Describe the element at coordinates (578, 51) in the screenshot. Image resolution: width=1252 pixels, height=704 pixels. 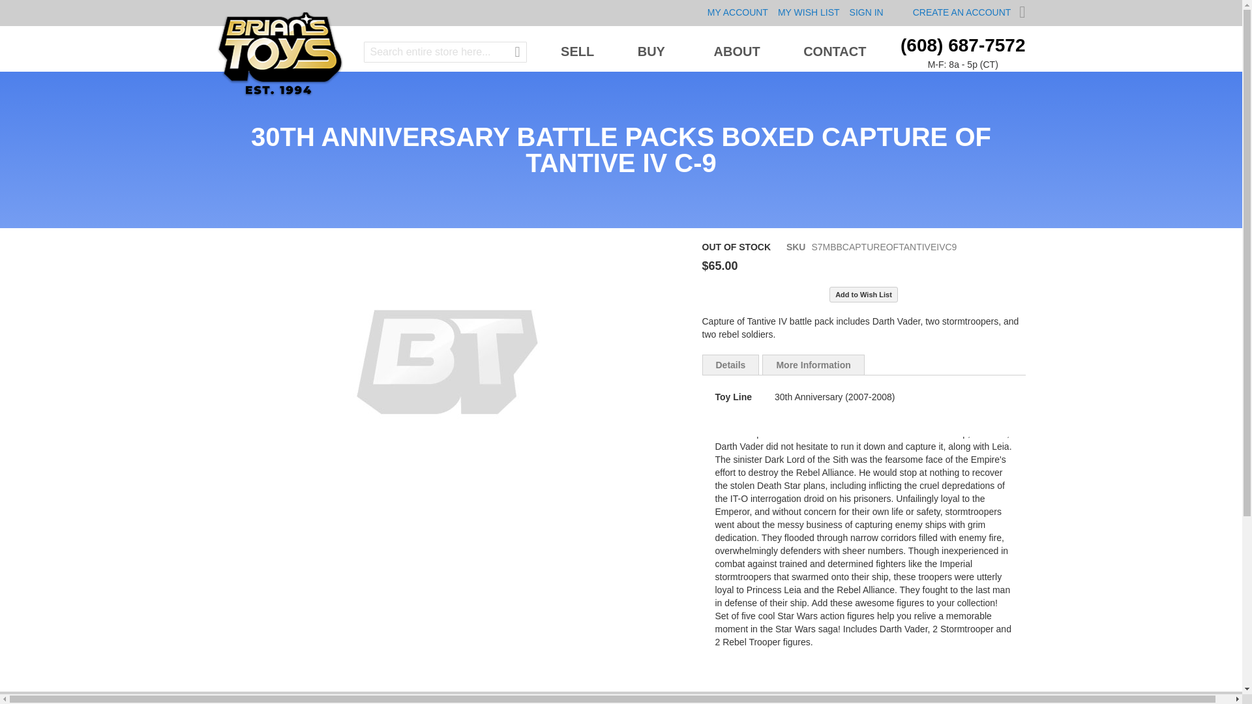
I see `SELL` at that location.